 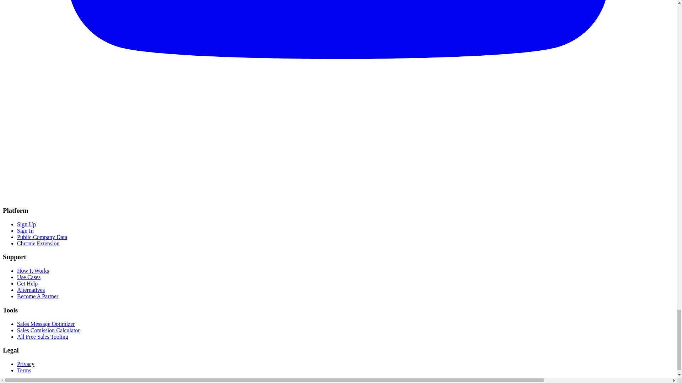 What do you see at coordinates (38, 243) in the screenshot?
I see `Chrome Extension` at bounding box center [38, 243].